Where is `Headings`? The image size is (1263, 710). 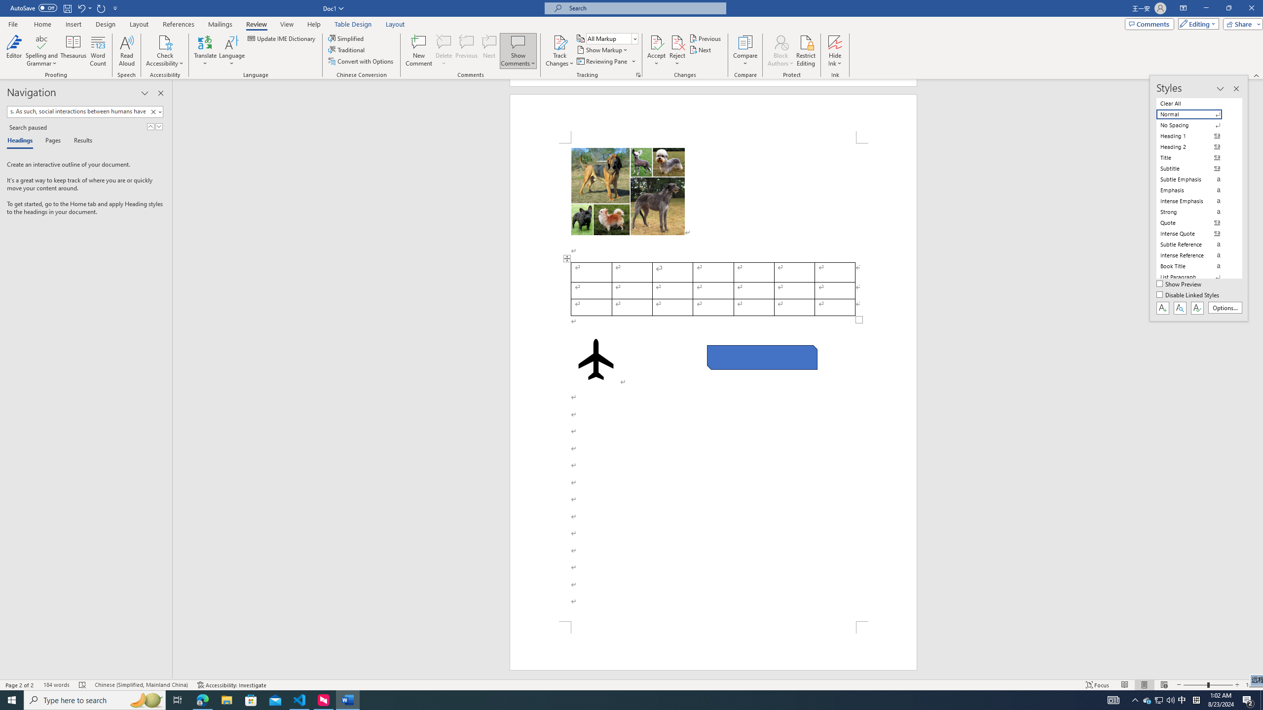
Headings is located at coordinates (22, 141).